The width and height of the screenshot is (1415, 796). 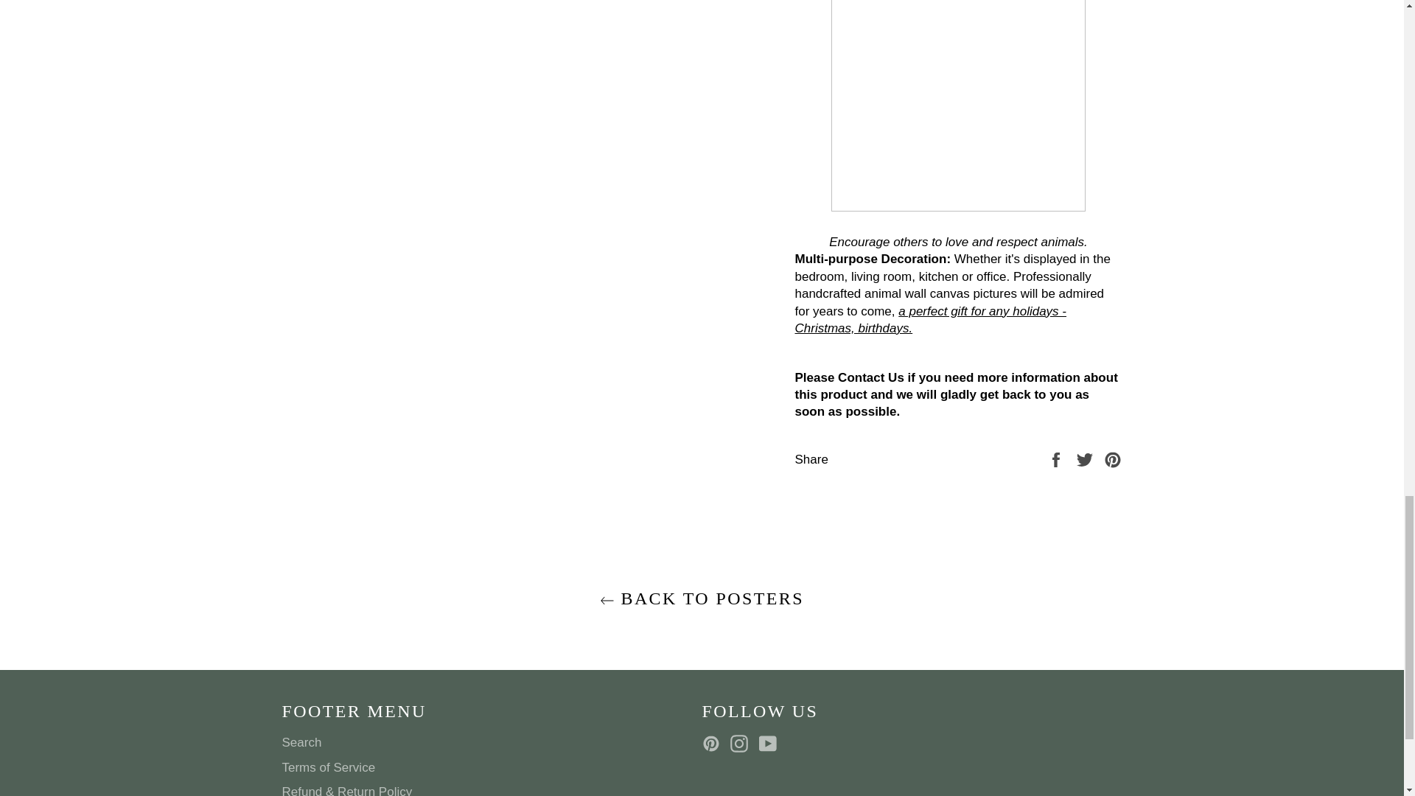 I want to click on Share on Facebook, so click(x=1057, y=459).